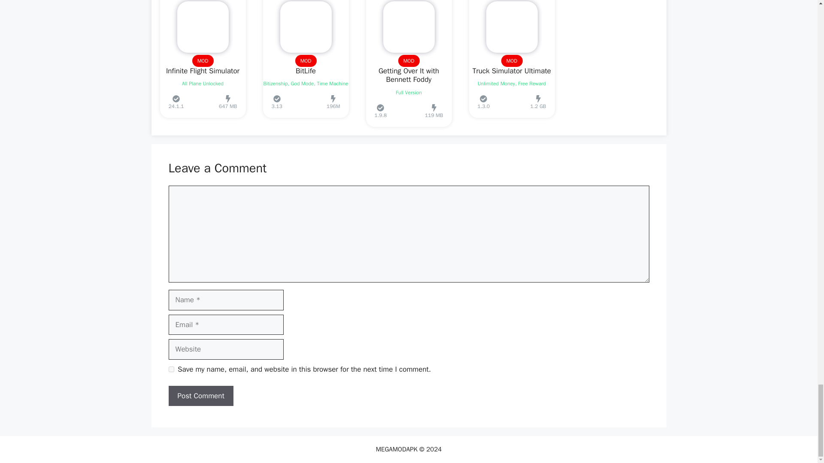 The image size is (824, 463). I want to click on Getting Over It with Bennett Foddy, so click(409, 75).